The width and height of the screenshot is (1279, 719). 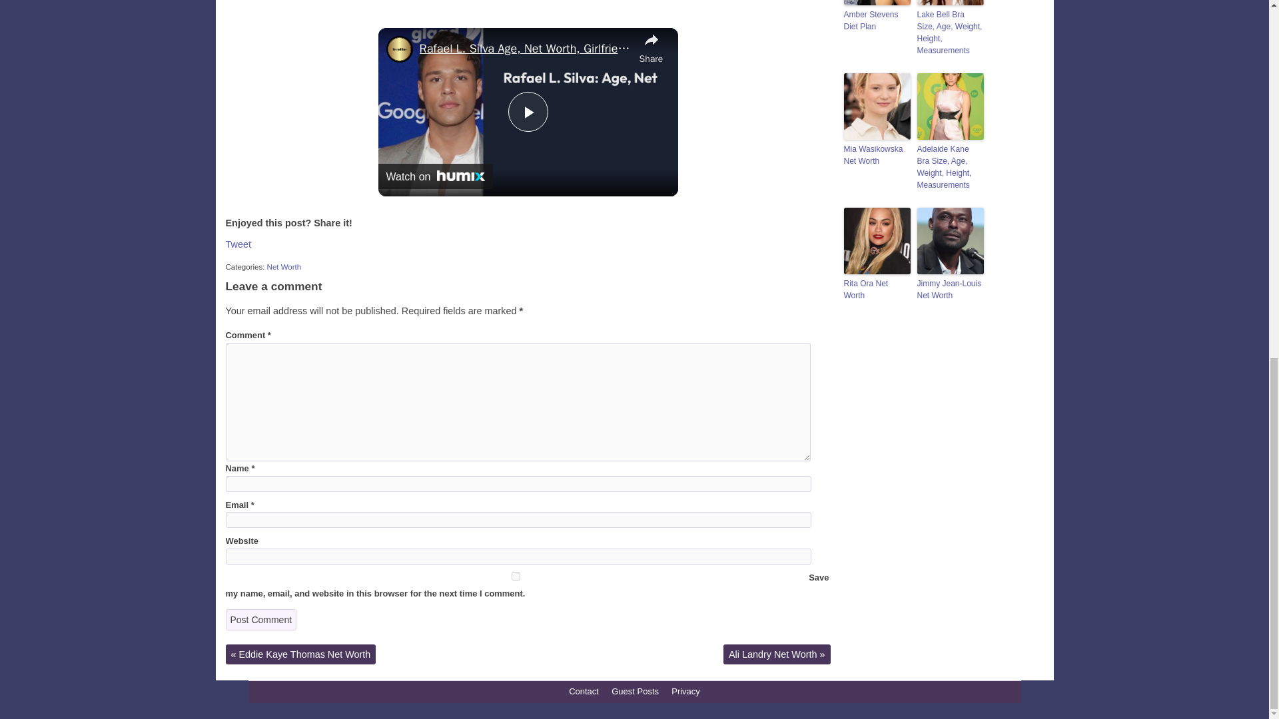 I want to click on yes, so click(x=515, y=575).